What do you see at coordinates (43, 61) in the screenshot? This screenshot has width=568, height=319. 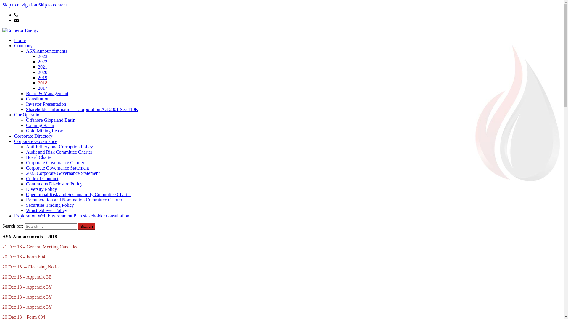 I see `2022` at bounding box center [43, 61].